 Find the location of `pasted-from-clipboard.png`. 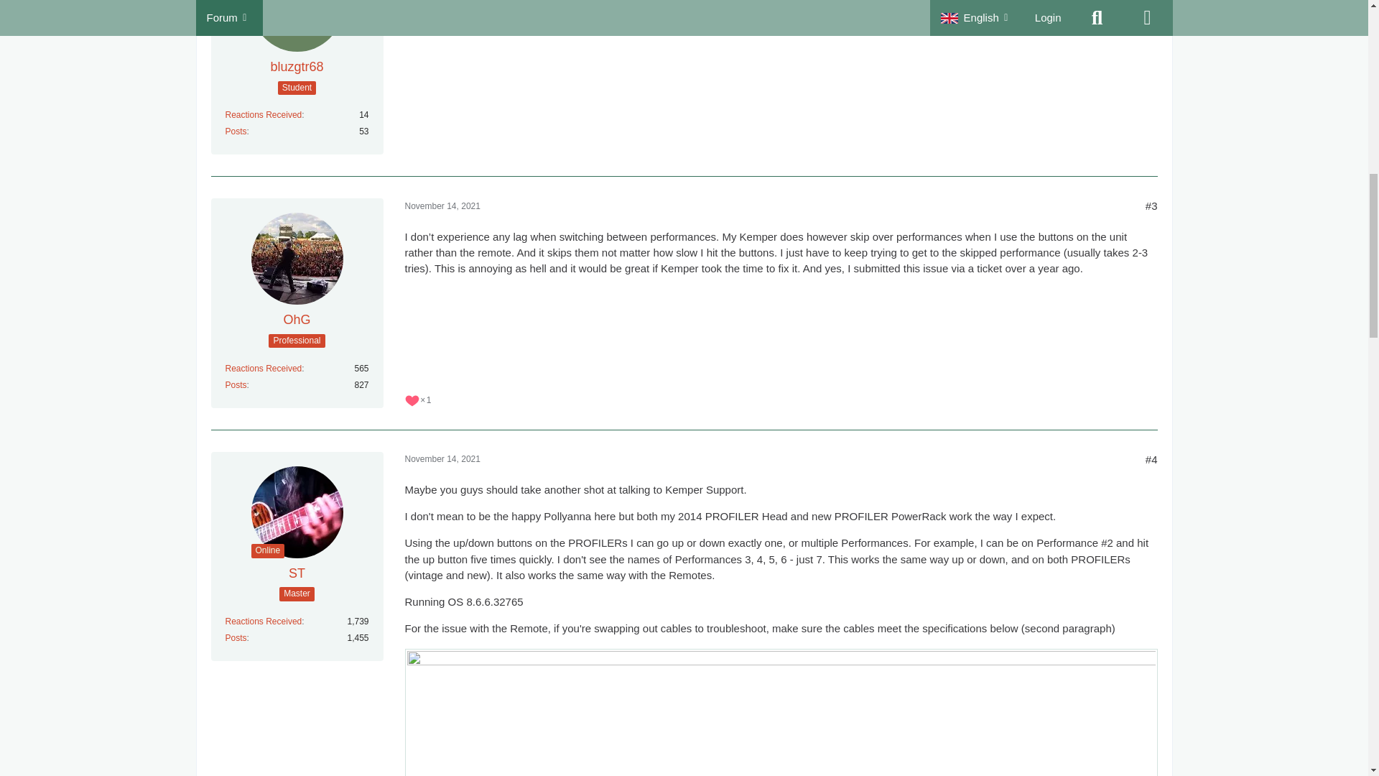

pasted-from-clipboard.png is located at coordinates (781, 712).